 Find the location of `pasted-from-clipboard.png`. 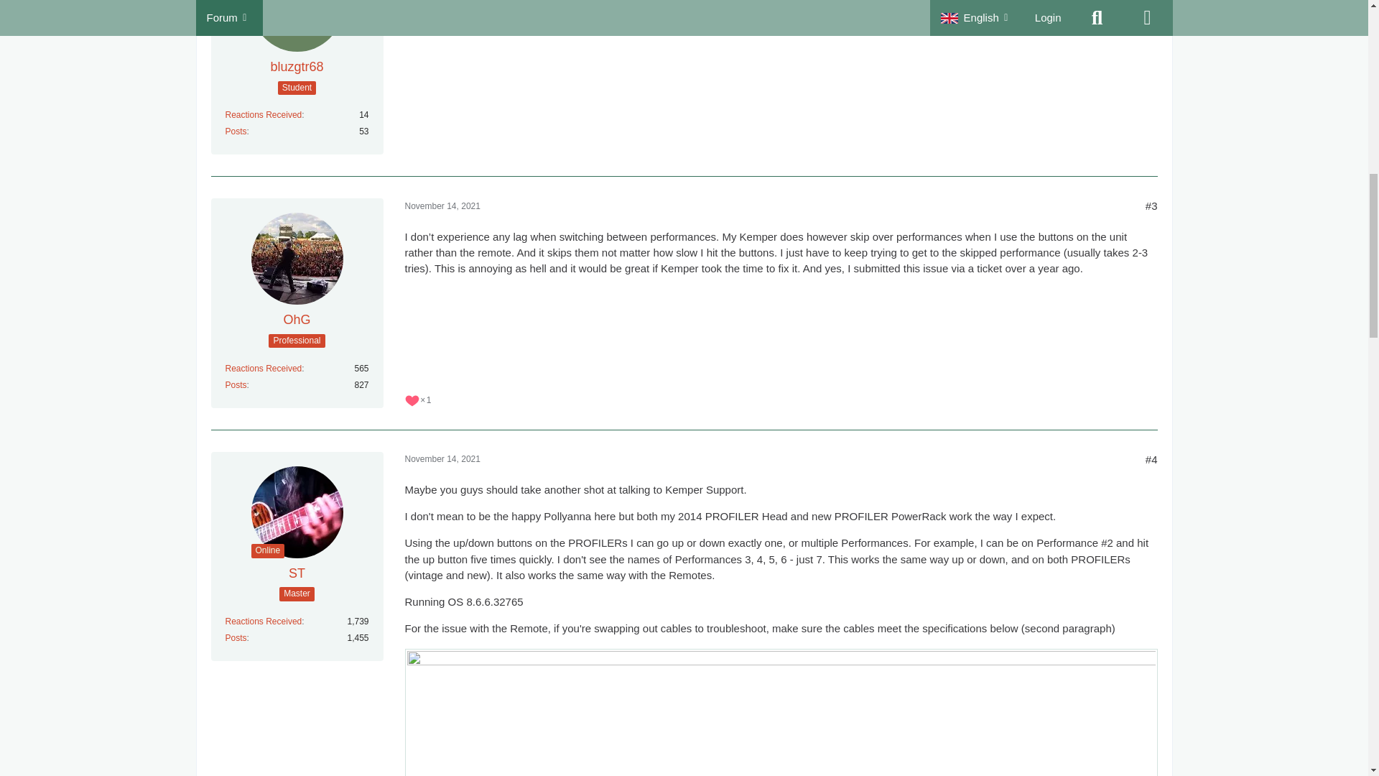

pasted-from-clipboard.png is located at coordinates (781, 712).